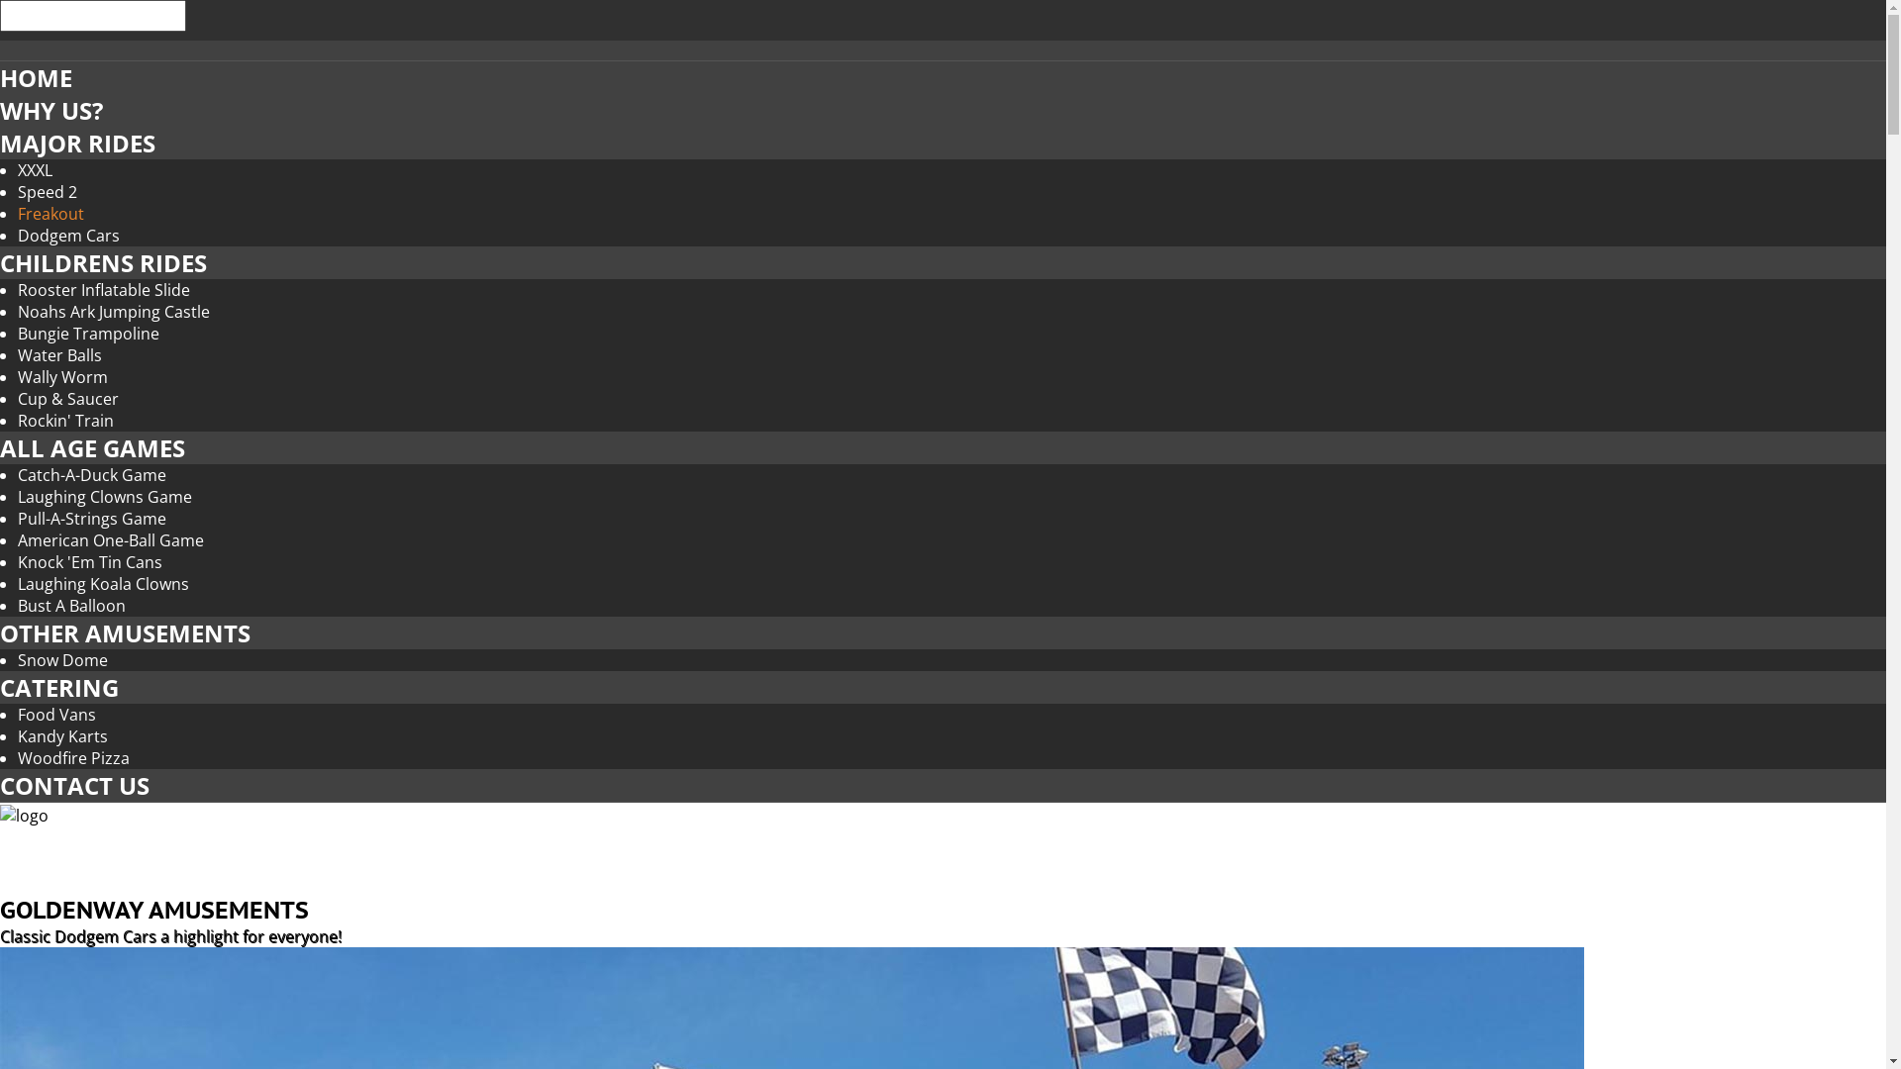  I want to click on Bungie Trampoline, so click(89, 334).